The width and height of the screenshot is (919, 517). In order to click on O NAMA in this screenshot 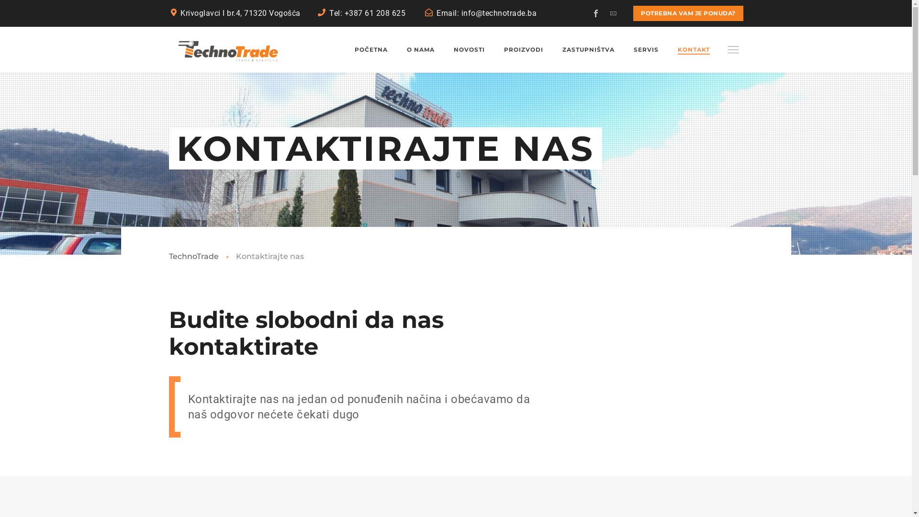, I will do `click(421, 50)`.